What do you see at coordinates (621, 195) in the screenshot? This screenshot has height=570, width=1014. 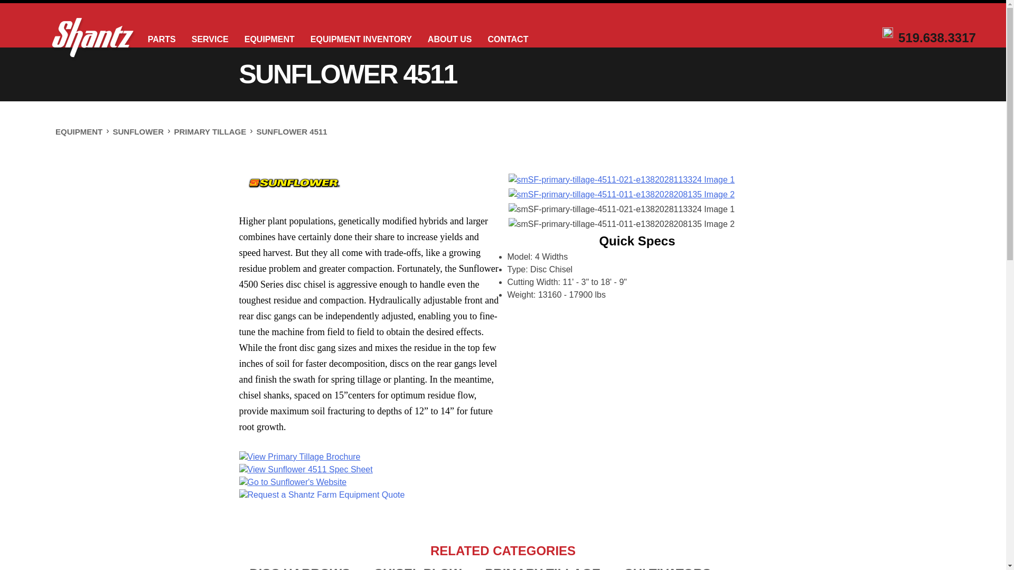 I see `smSF-primary-tillage-4511-011-e1382028208135 Image 2` at bounding box center [621, 195].